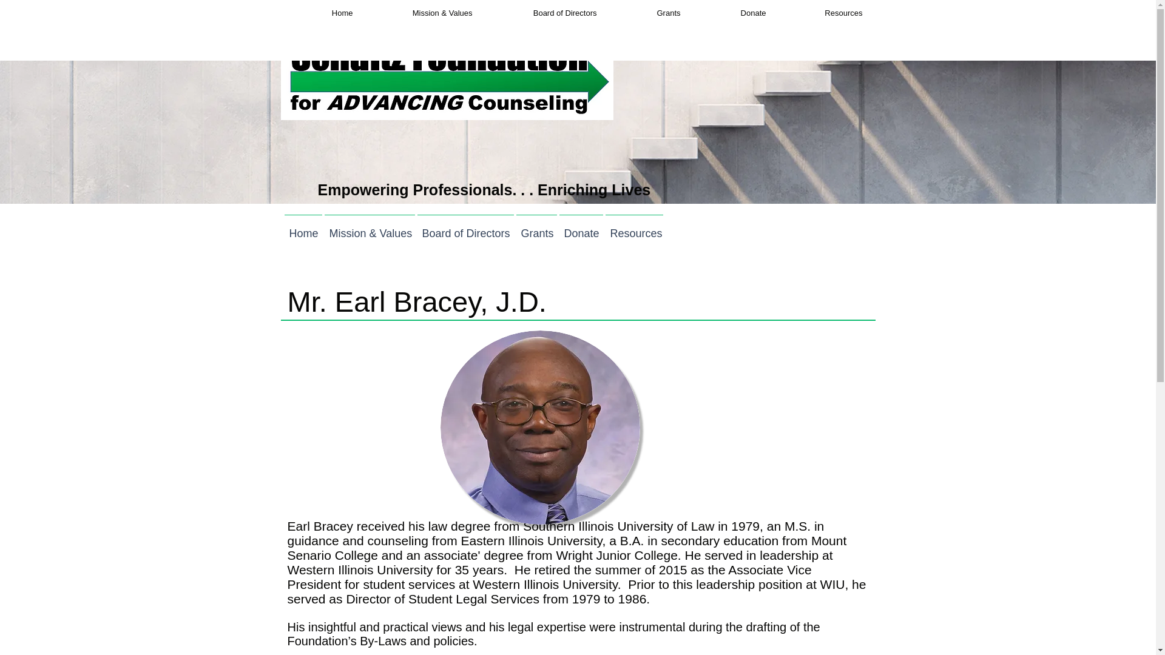 Image resolution: width=1165 pixels, height=655 pixels. What do you see at coordinates (320, 12) in the screenshot?
I see `Home` at bounding box center [320, 12].